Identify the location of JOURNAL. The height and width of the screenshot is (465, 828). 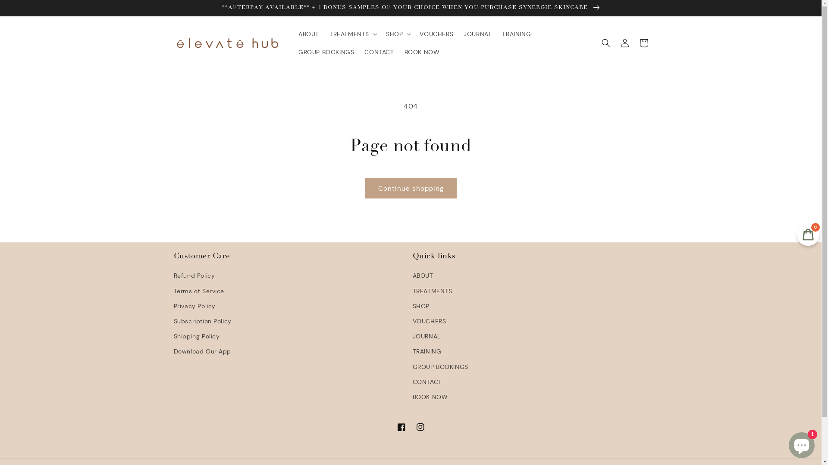
(478, 34).